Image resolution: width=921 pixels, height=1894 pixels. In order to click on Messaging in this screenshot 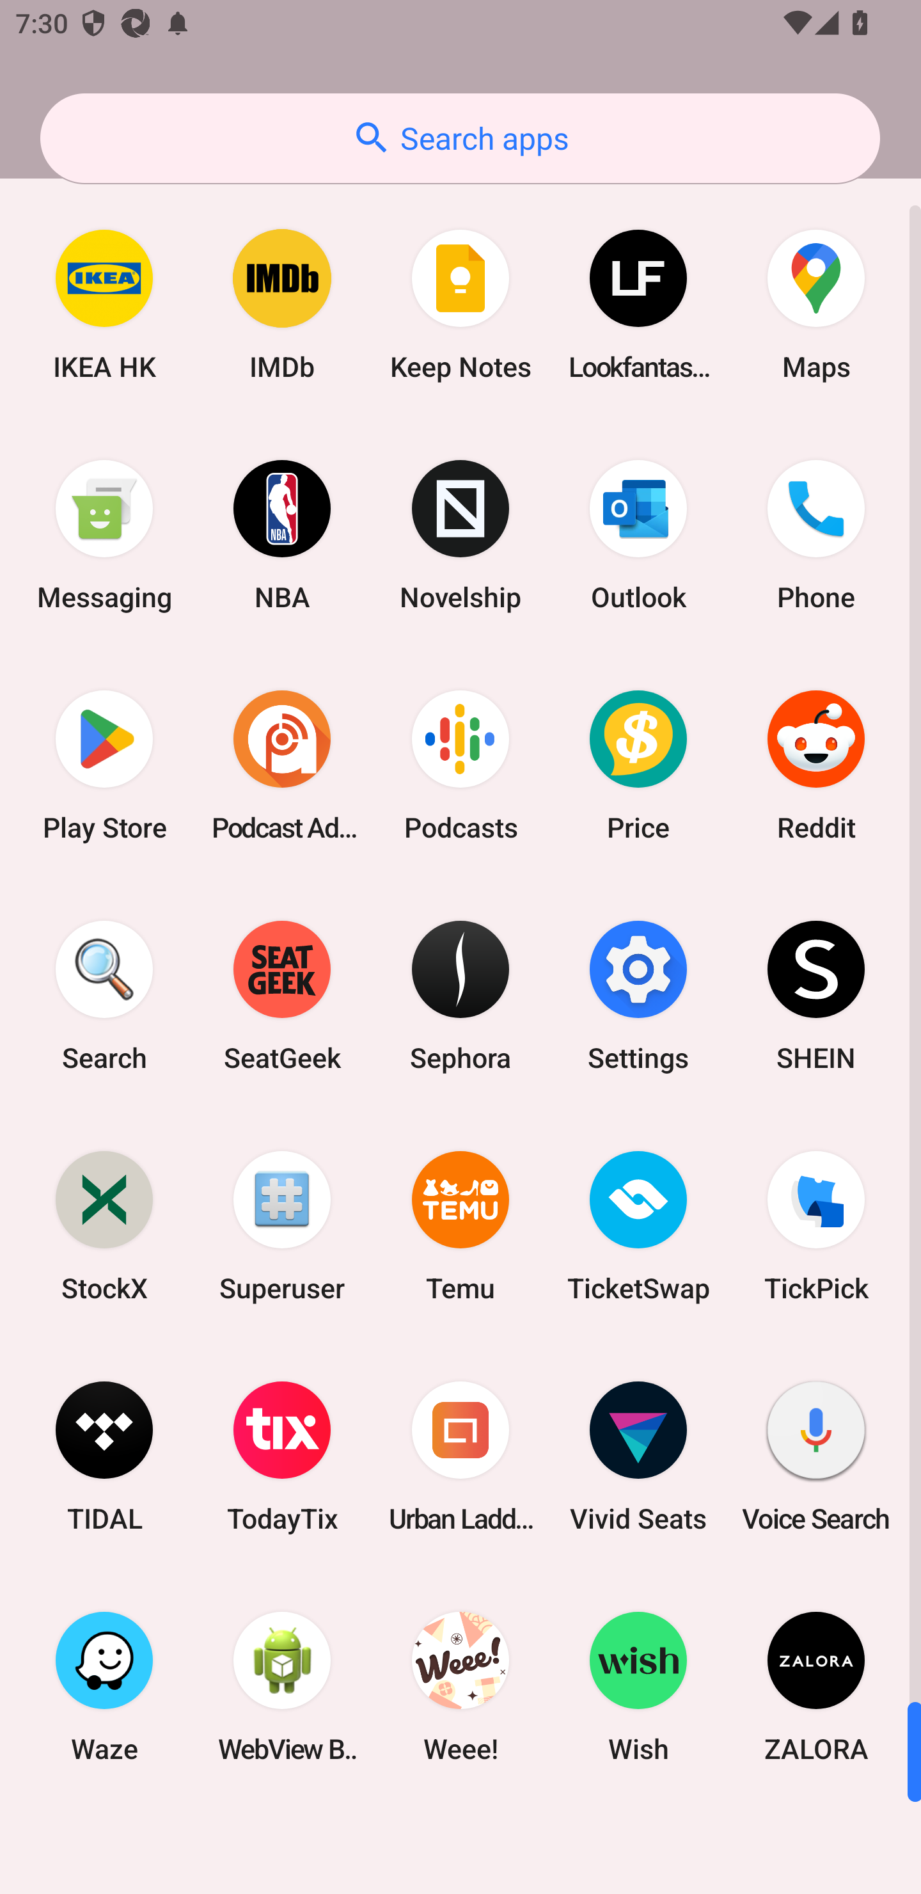, I will do `click(104, 535)`.